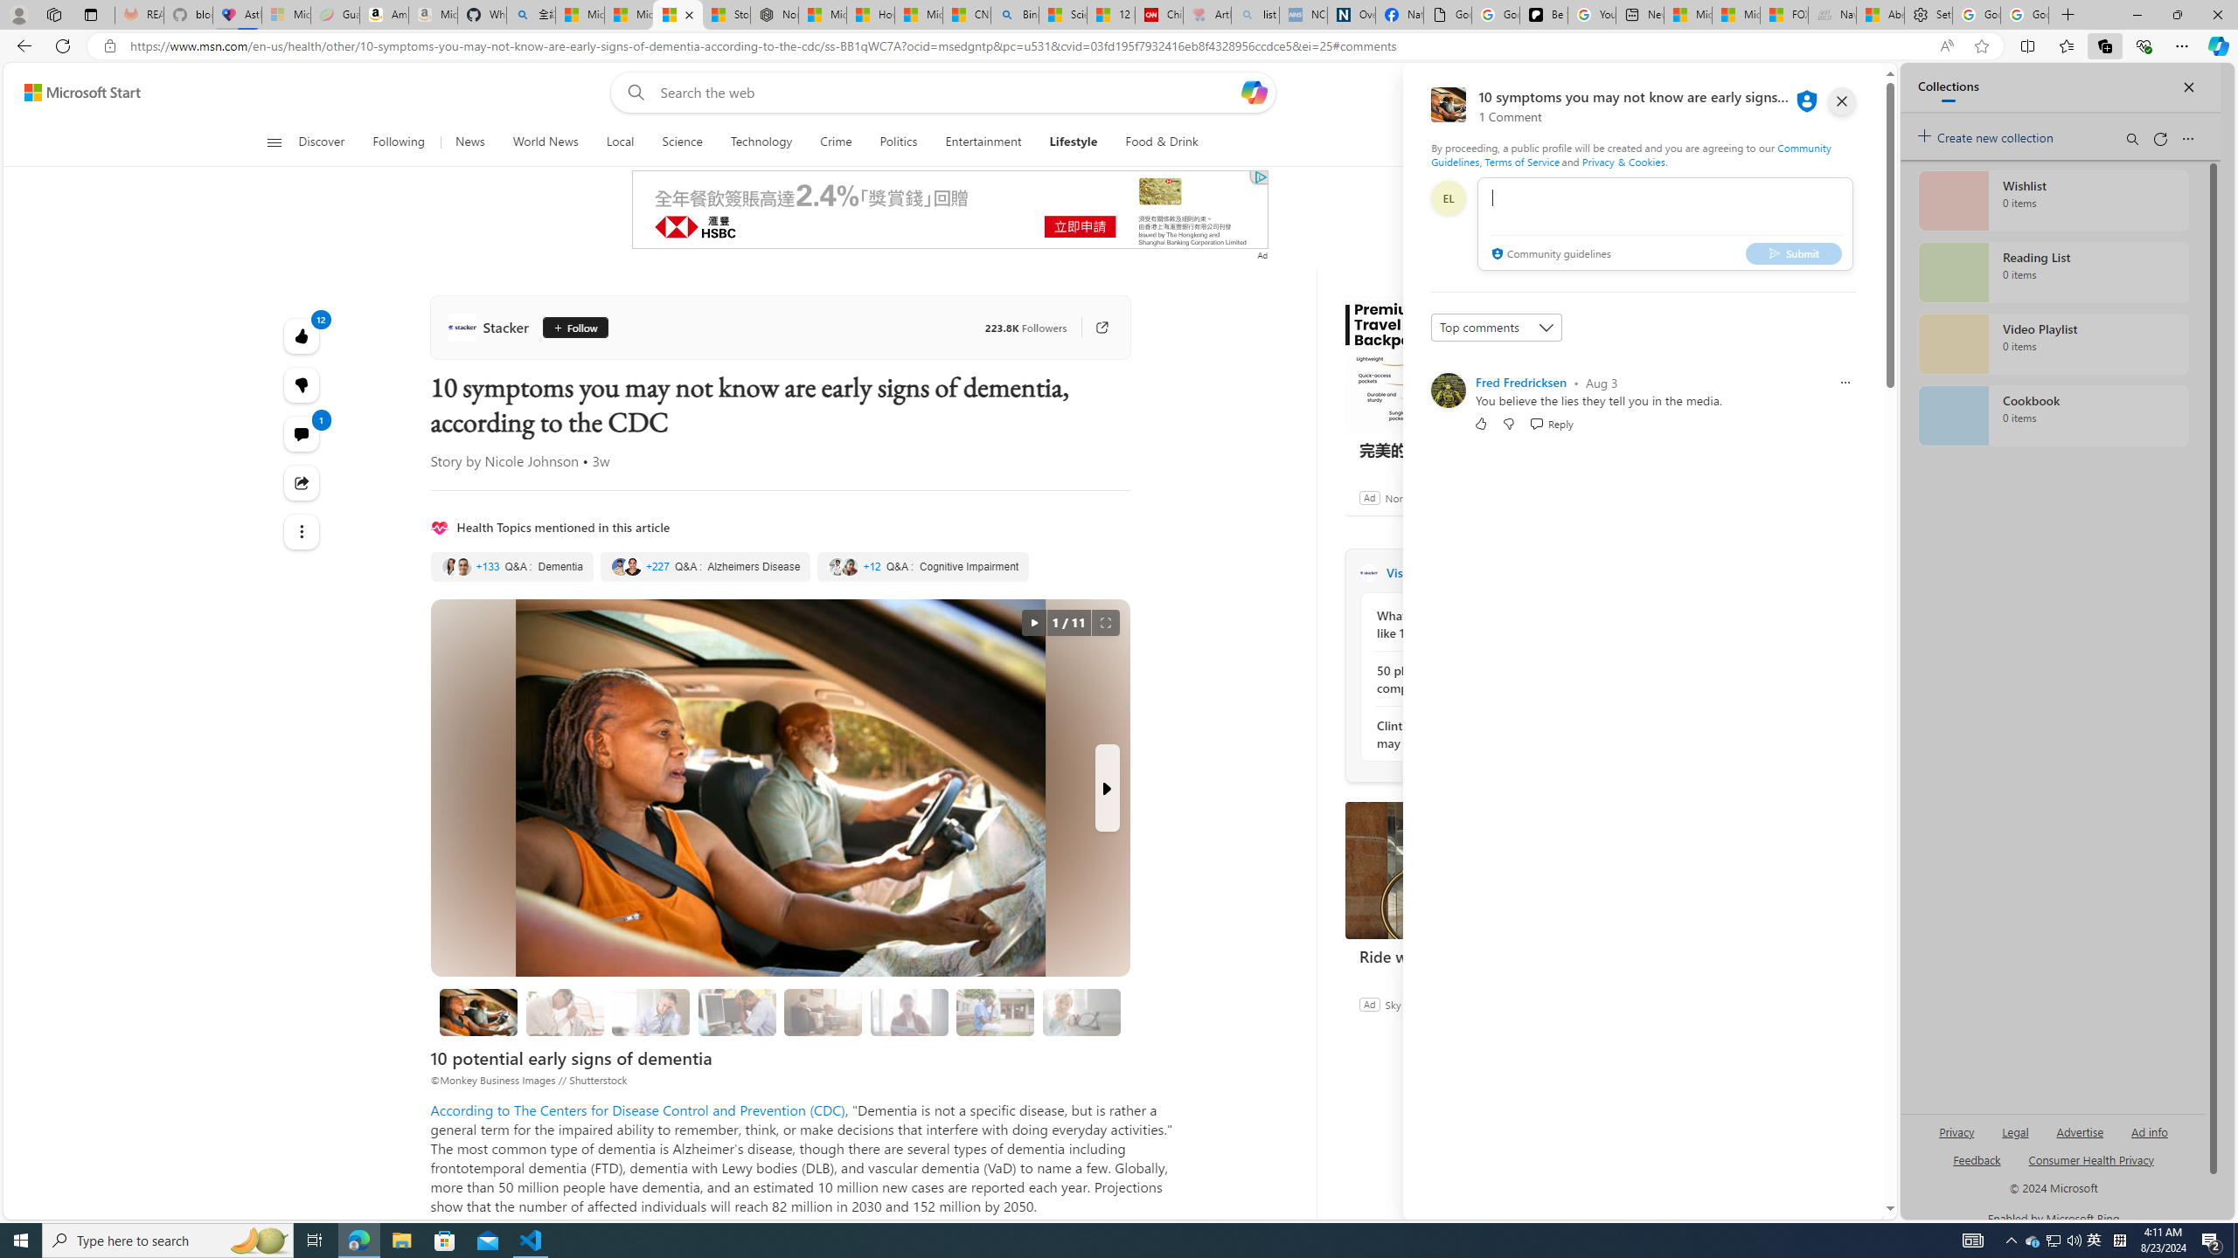  Describe the element at coordinates (621, 142) in the screenshot. I see `Local` at that location.